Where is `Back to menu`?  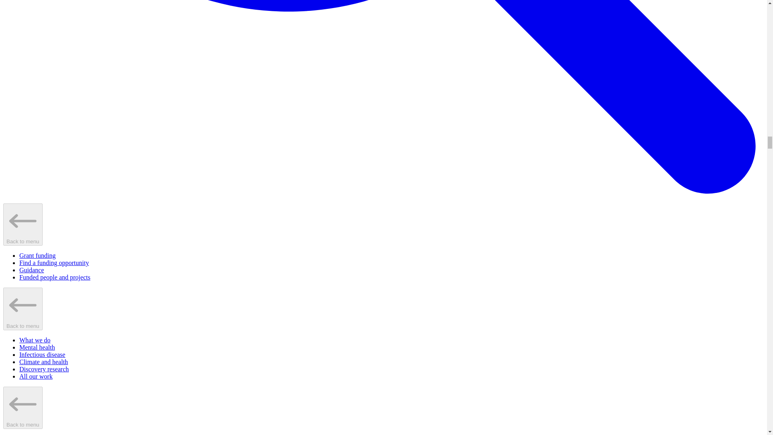
Back to menu is located at coordinates (23, 225).